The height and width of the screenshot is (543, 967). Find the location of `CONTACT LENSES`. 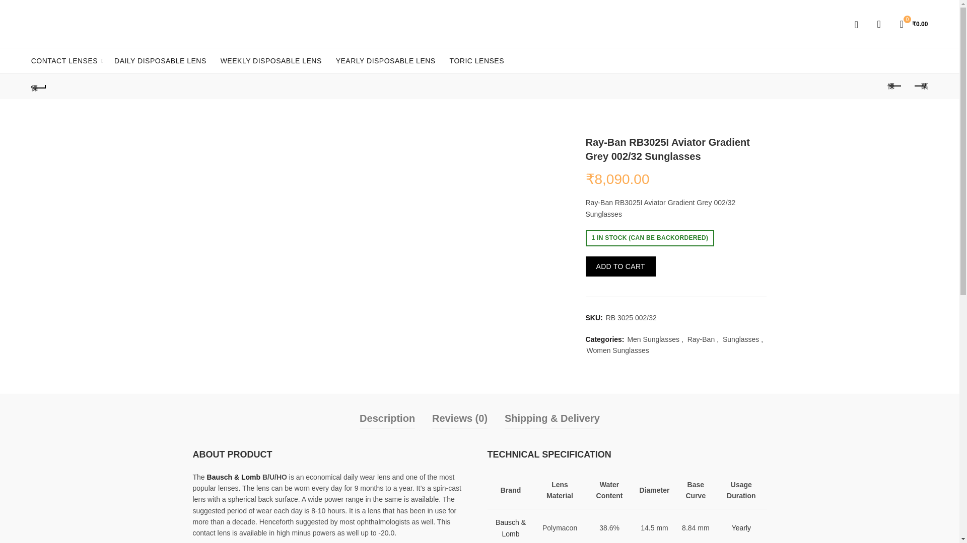

CONTACT LENSES is located at coordinates (64, 60).